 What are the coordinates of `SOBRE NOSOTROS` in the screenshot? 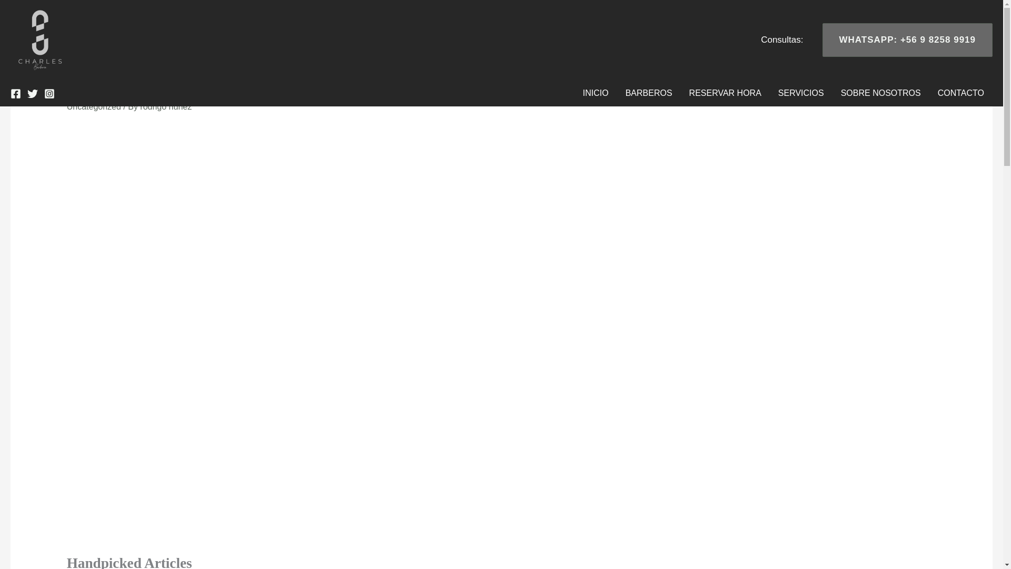 It's located at (880, 93).